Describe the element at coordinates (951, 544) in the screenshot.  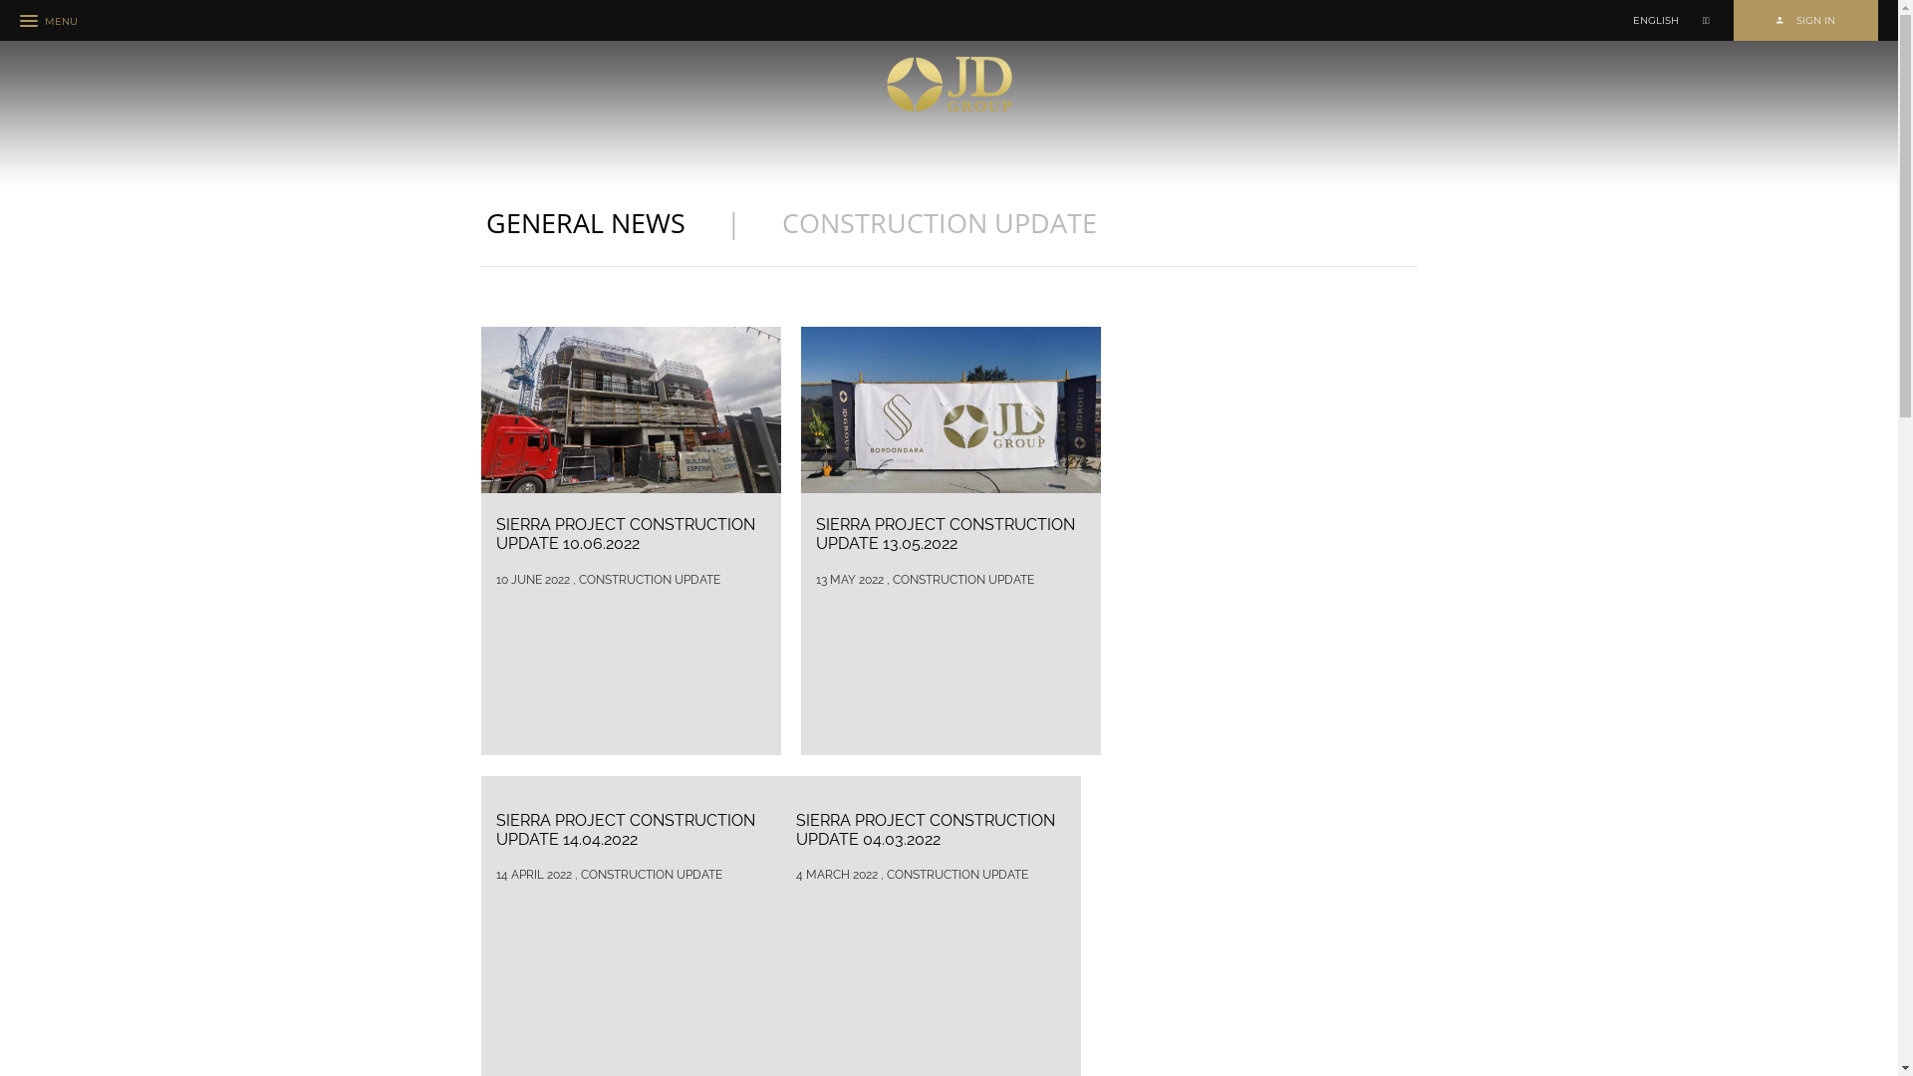
I see `SIERRA PROJECT CONSTRUCTION UPDATE 13.05.2022` at that location.